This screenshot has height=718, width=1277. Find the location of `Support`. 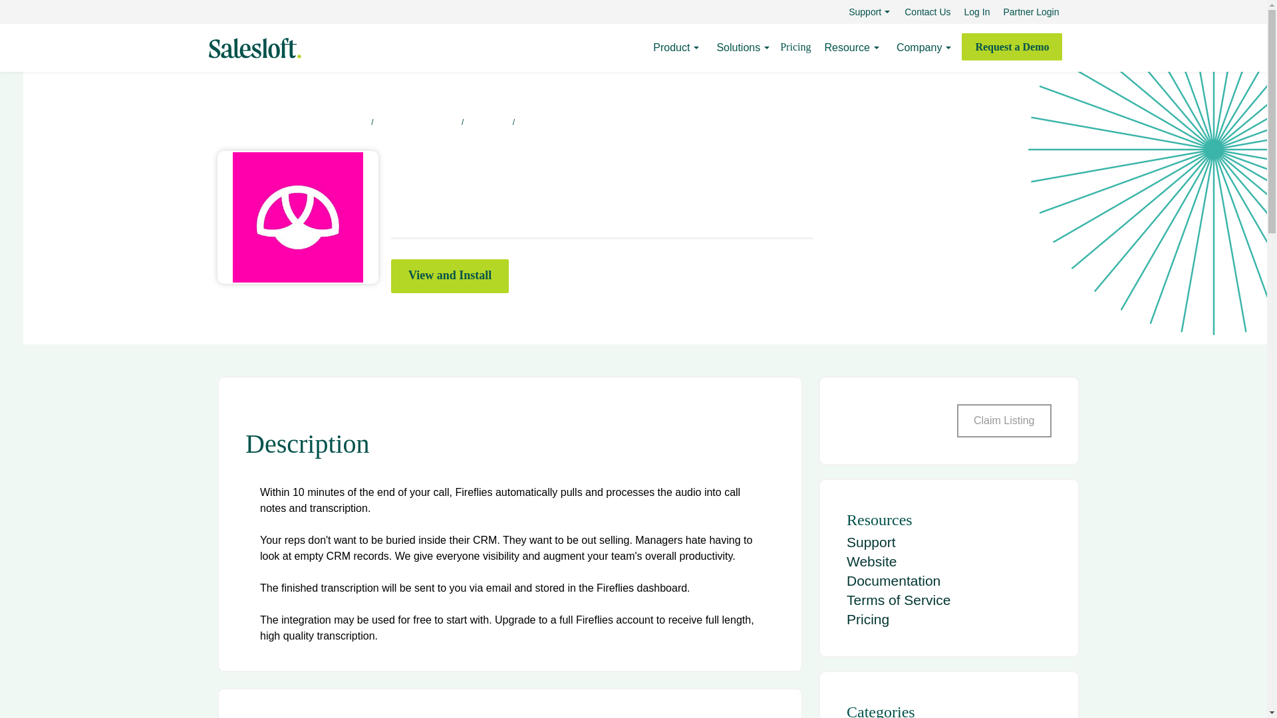

Support is located at coordinates (865, 12).